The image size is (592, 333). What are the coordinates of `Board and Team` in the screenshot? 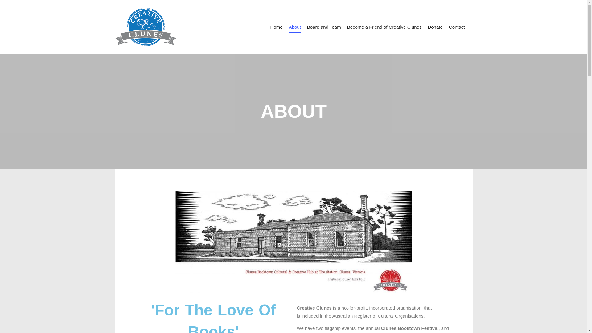 It's located at (324, 27).